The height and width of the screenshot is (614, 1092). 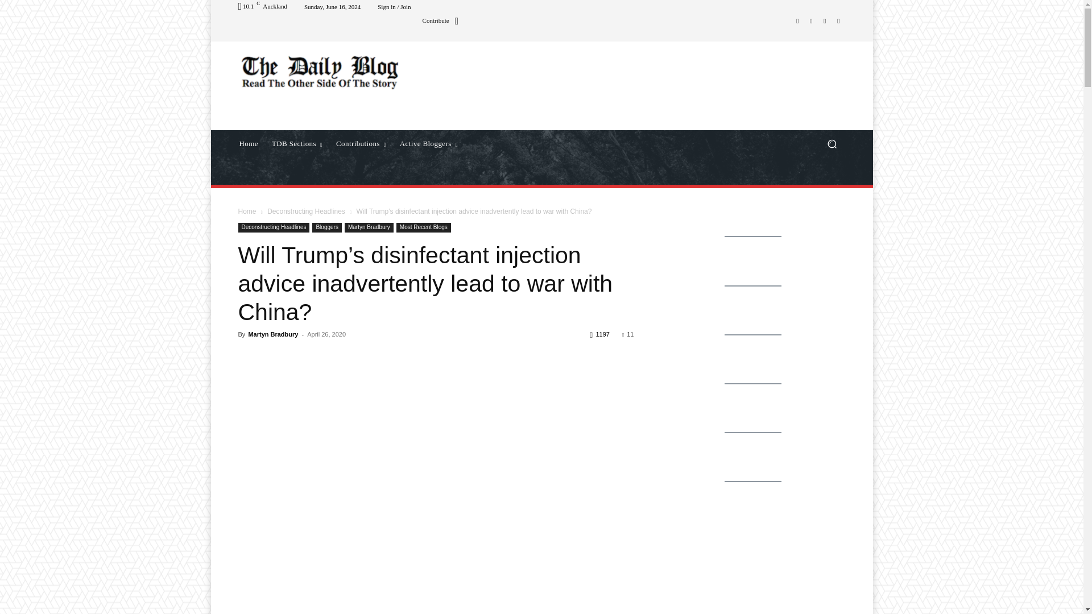 I want to click on View all posts in Deconstructing Headlines, so click(x=306, y=211).